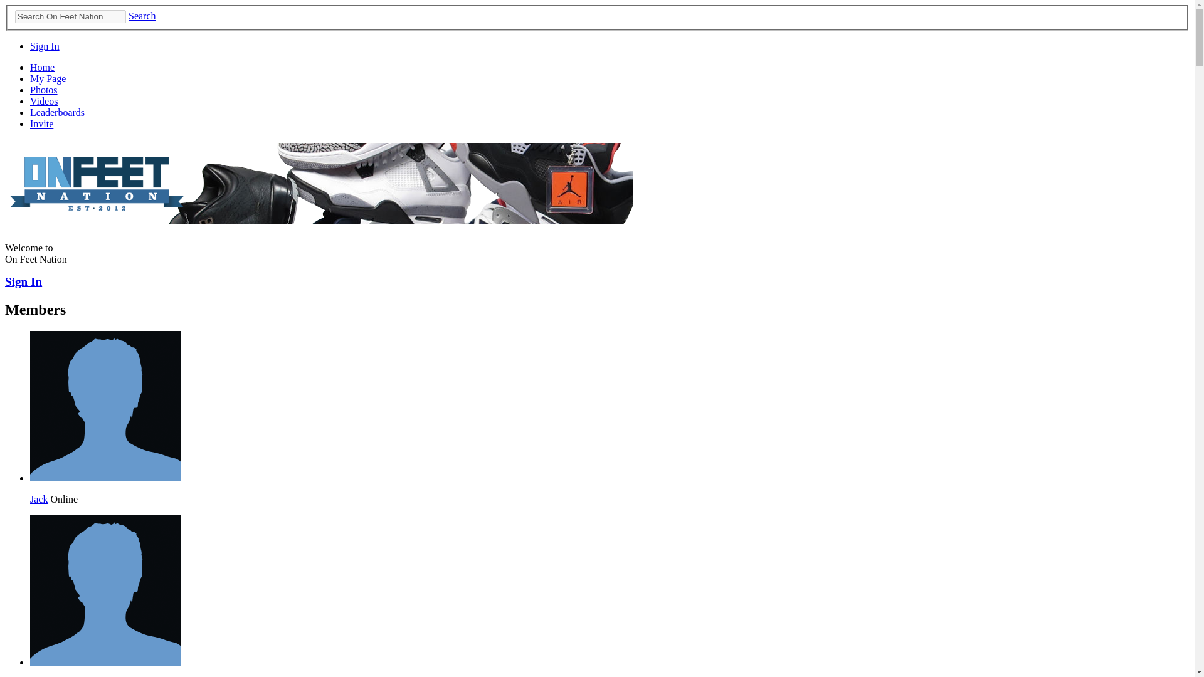  I want to click on Richard, so click(105, 662).